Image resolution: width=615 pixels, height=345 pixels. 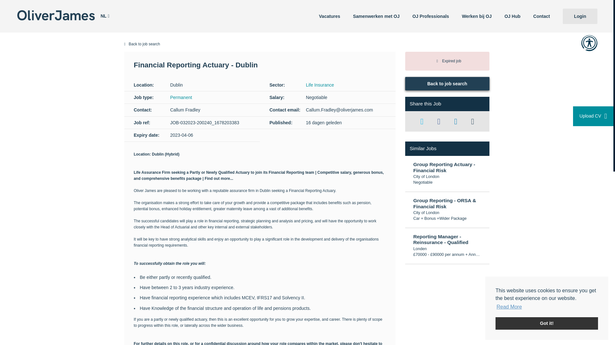 What do you see at coordinates (580, 16) in the screenshot?
I see `Login` at bounding box center [580, 16].